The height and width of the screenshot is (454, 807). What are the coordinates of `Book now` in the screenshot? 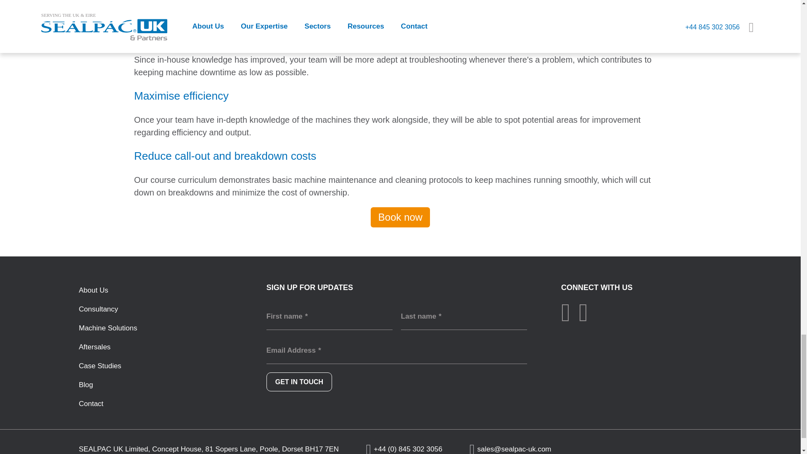 It's located at (400, 217).